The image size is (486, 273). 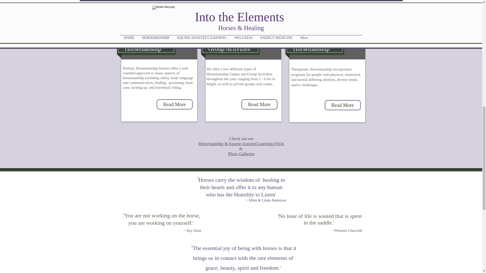 I want to click on Read More, so click(x=259, y=104).